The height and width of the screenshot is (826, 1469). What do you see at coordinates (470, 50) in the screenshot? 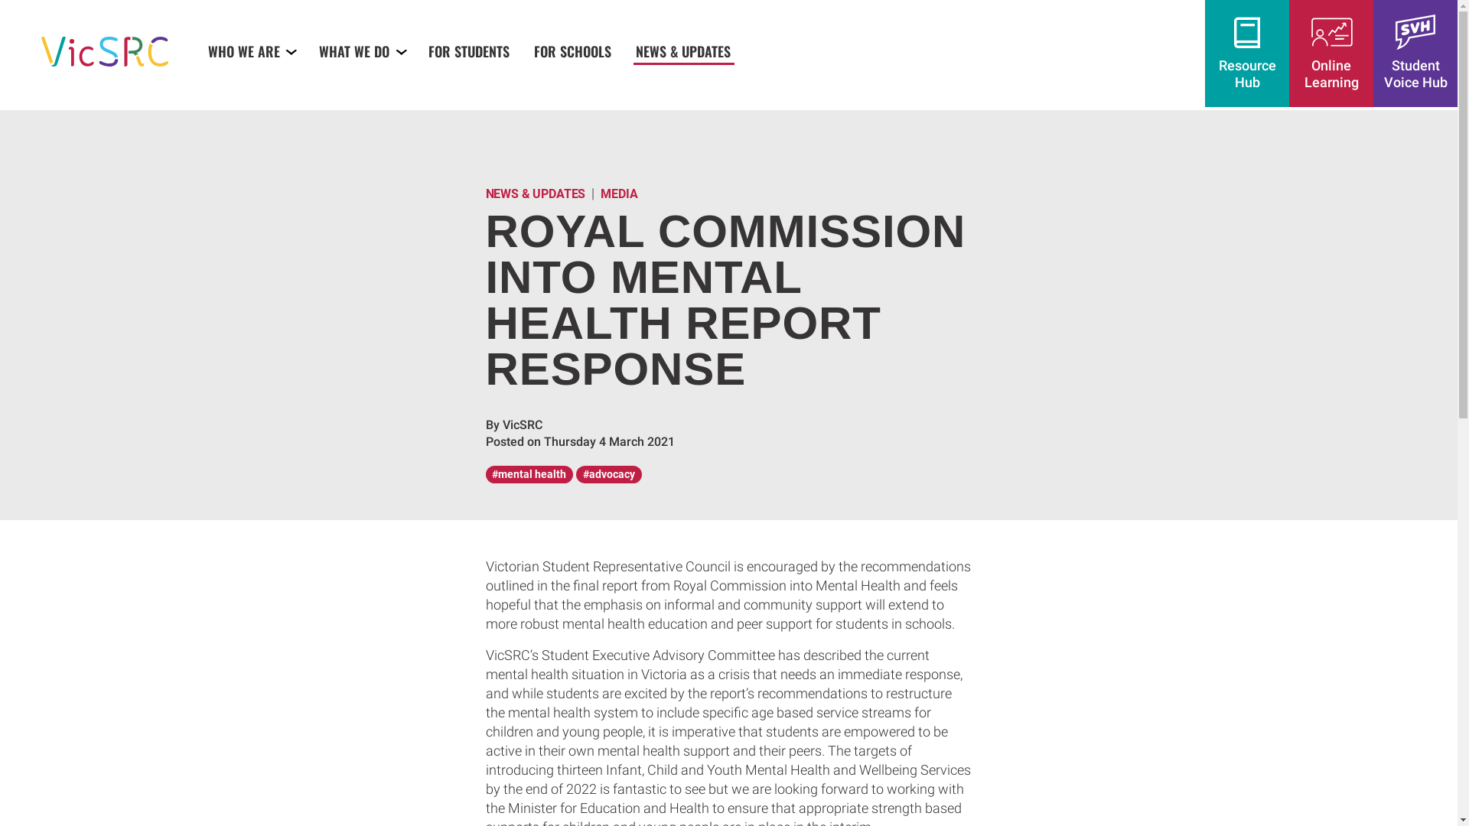
I see `FOR STUDENTS` at bounding box center [470, 50].